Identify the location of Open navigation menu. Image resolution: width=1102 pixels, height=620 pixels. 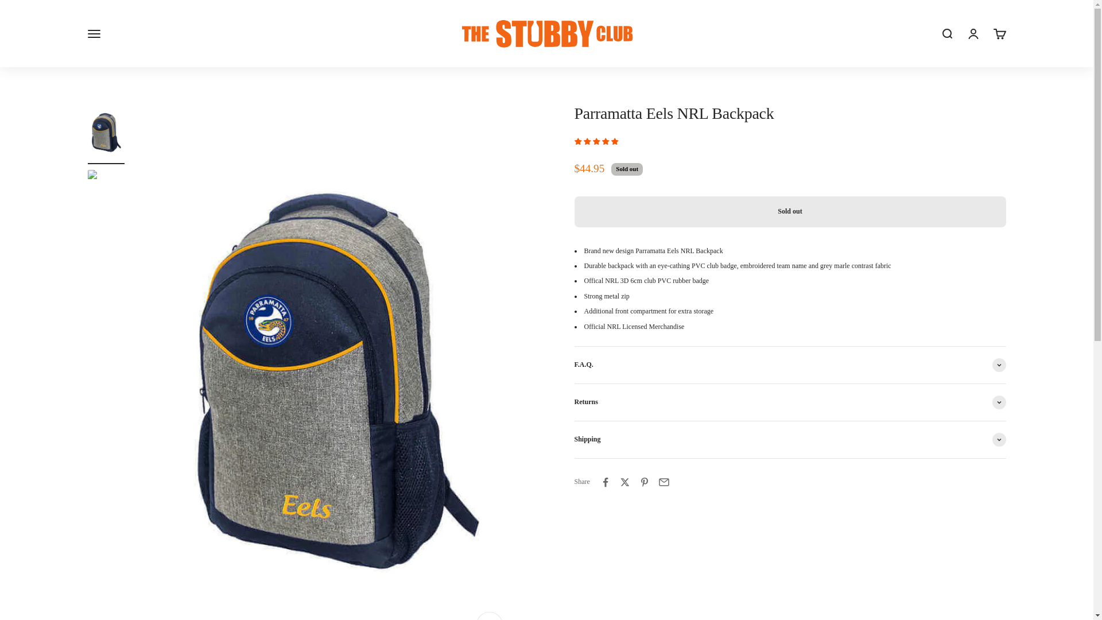
(999, 33).